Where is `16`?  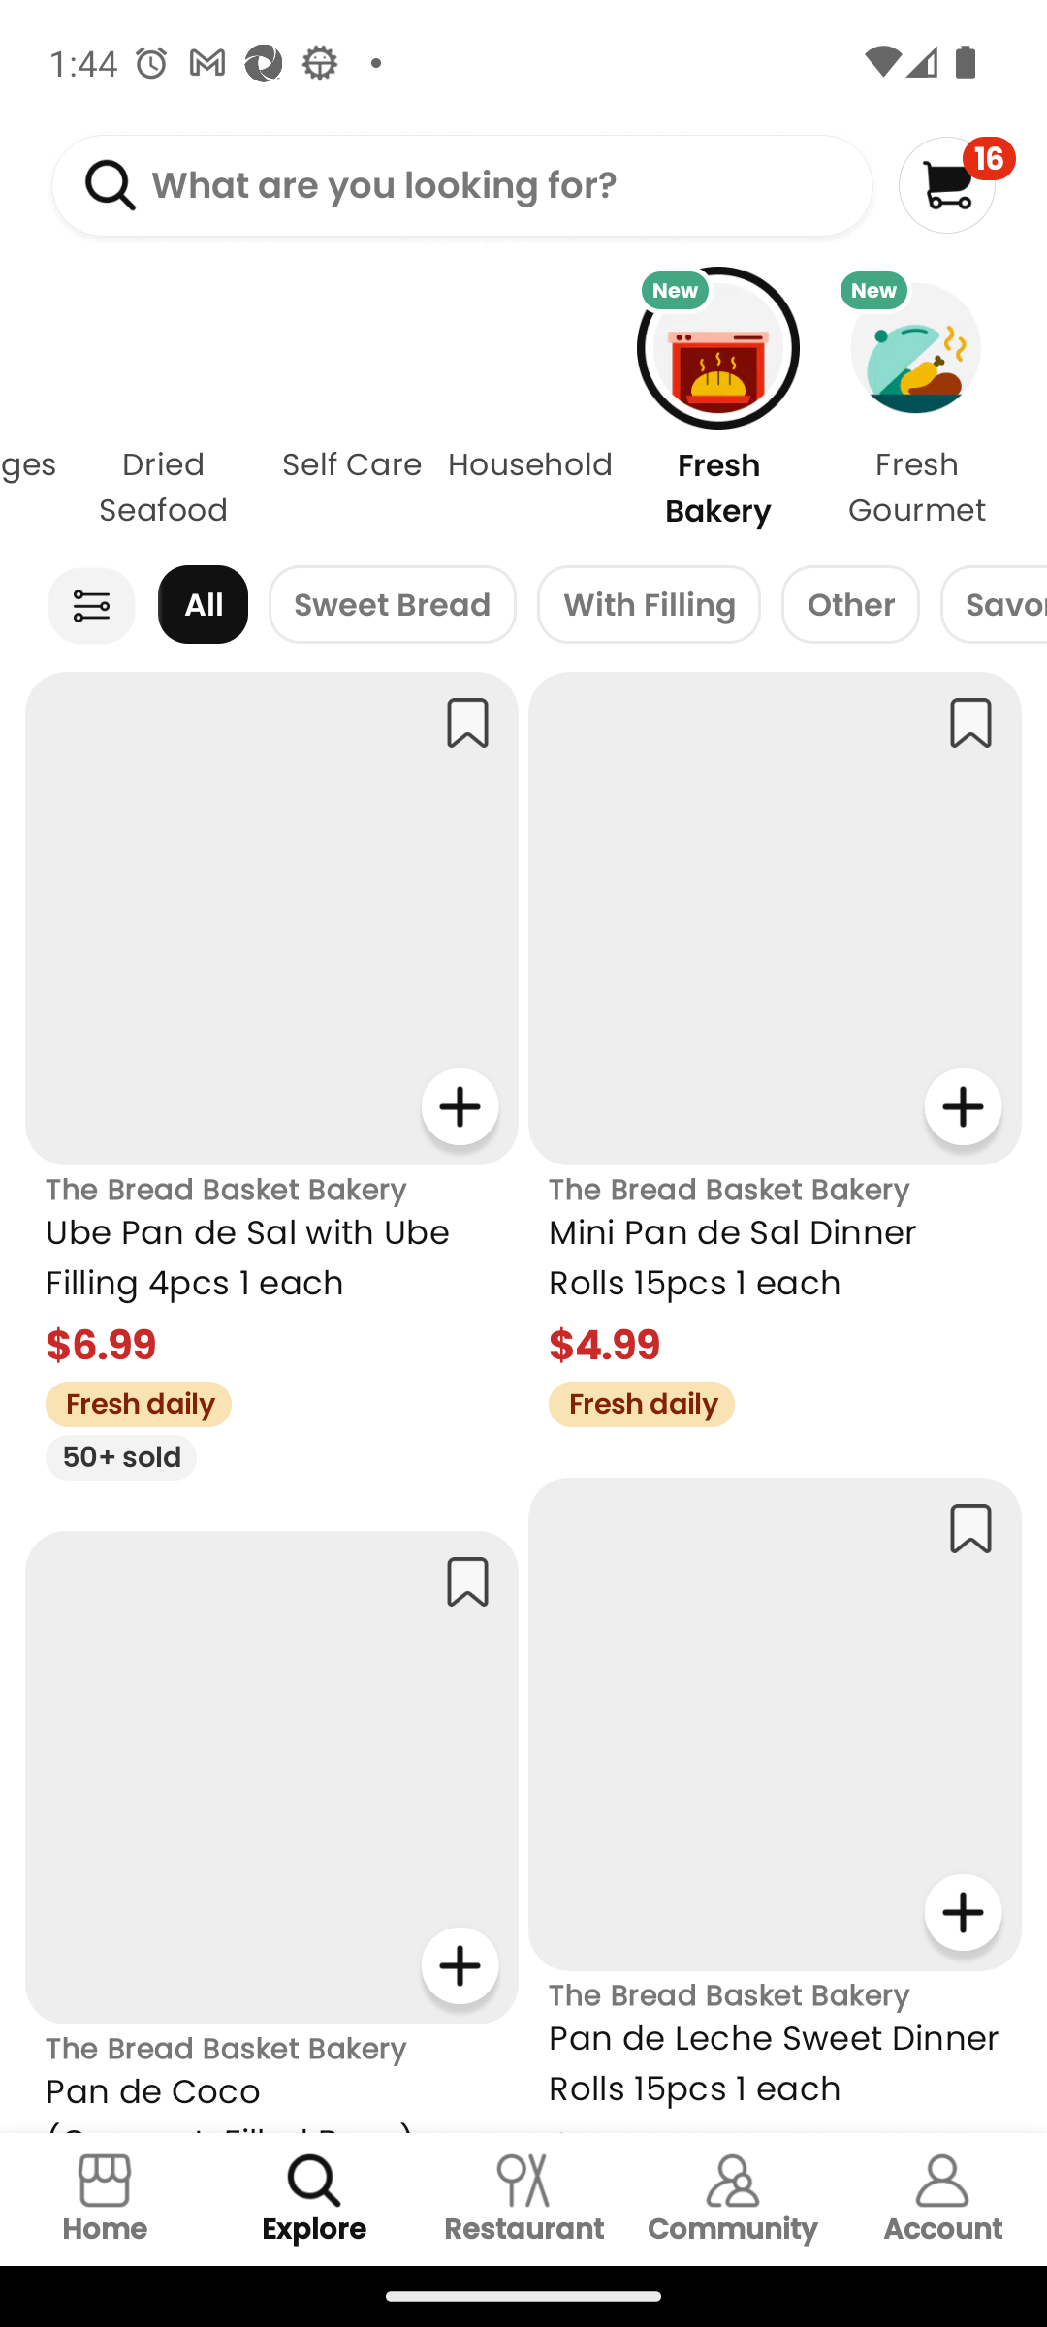 16 is located at coordinates (956, 184).